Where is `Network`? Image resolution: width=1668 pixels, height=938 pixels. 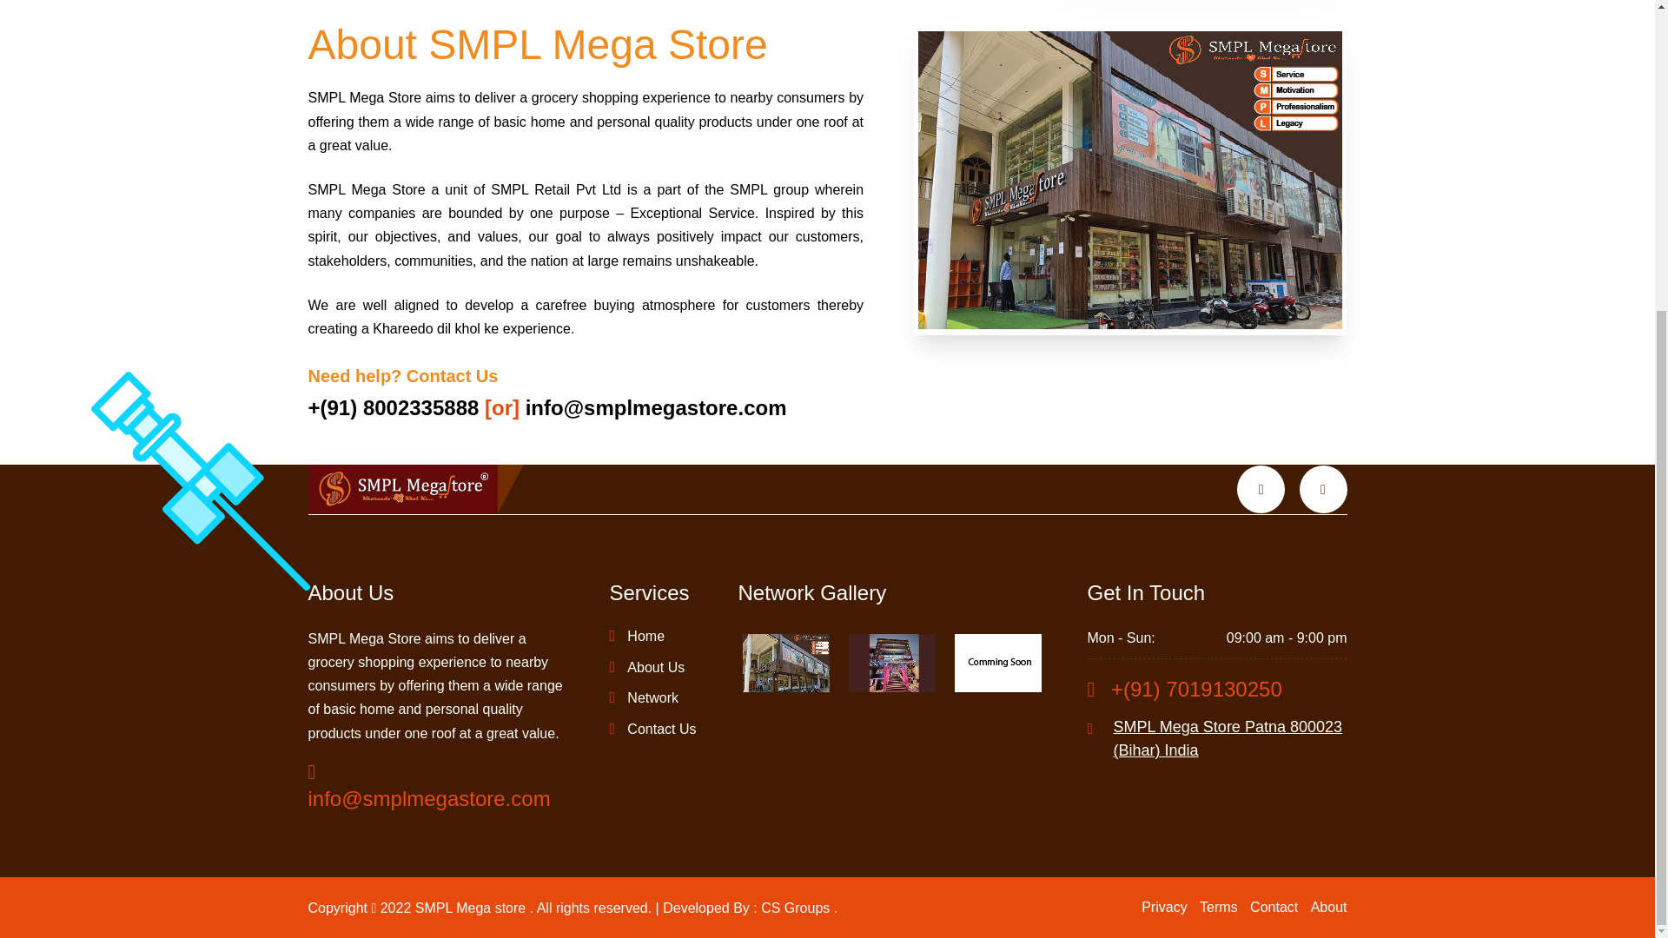 Network is located at coordinates (643, 698).